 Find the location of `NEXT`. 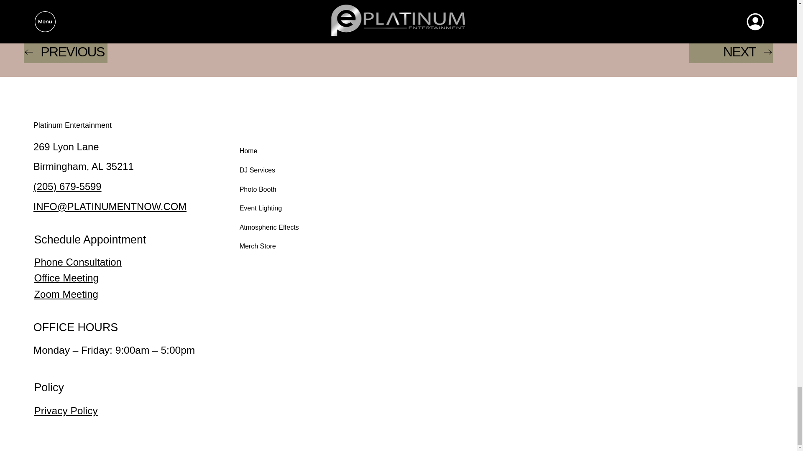

NEXT is located at coordinates (731, 52).